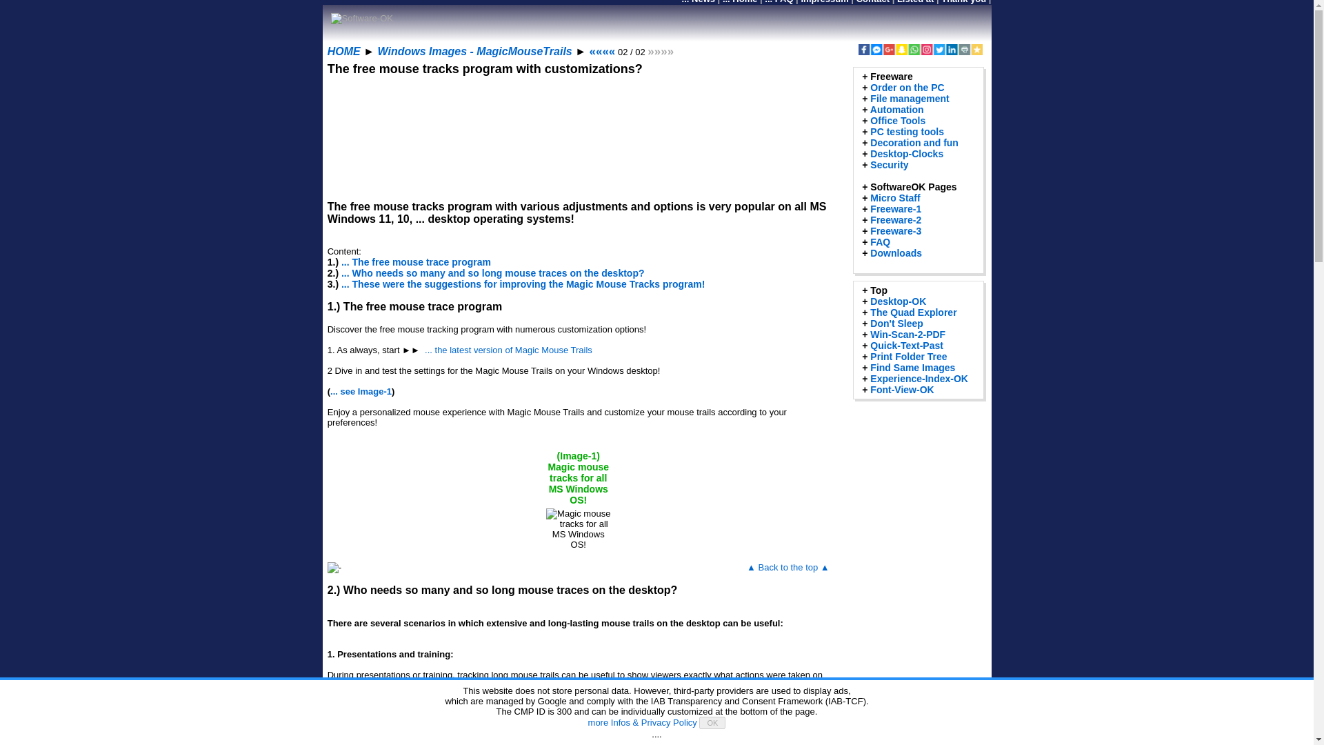  What do you see at coordinates (508, 350) in the screenshot?
I see `... the latest version of Magic Mouse Trails` at bounding box center [508, 350].